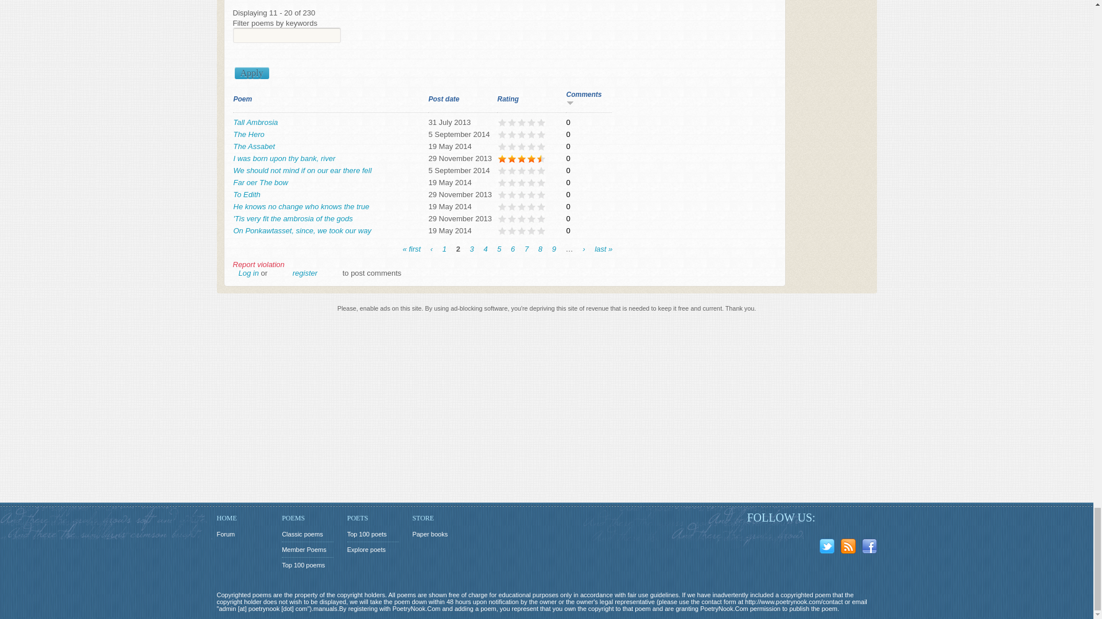 This screenshot has width=1102, height=619. What do you see at coordinates (485, 248) in the screenshot?
I see `4` at bounding box center [485, 248].